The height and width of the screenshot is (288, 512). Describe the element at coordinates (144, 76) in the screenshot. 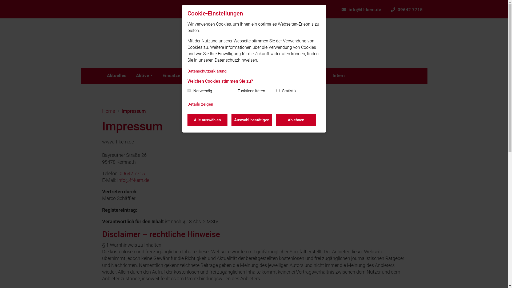

I see `Aktive` at that location.